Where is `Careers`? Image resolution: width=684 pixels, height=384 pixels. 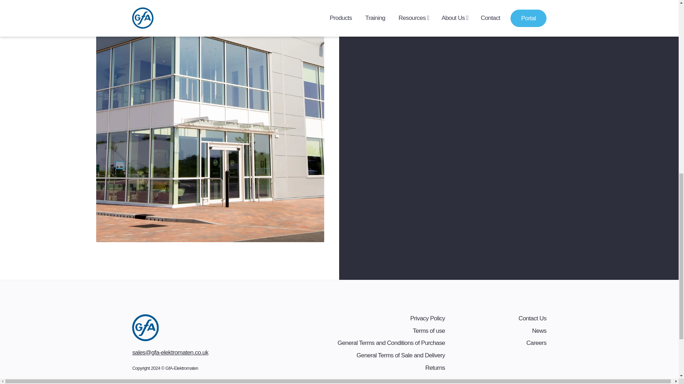
Careers is located at coordinates (536, 343).